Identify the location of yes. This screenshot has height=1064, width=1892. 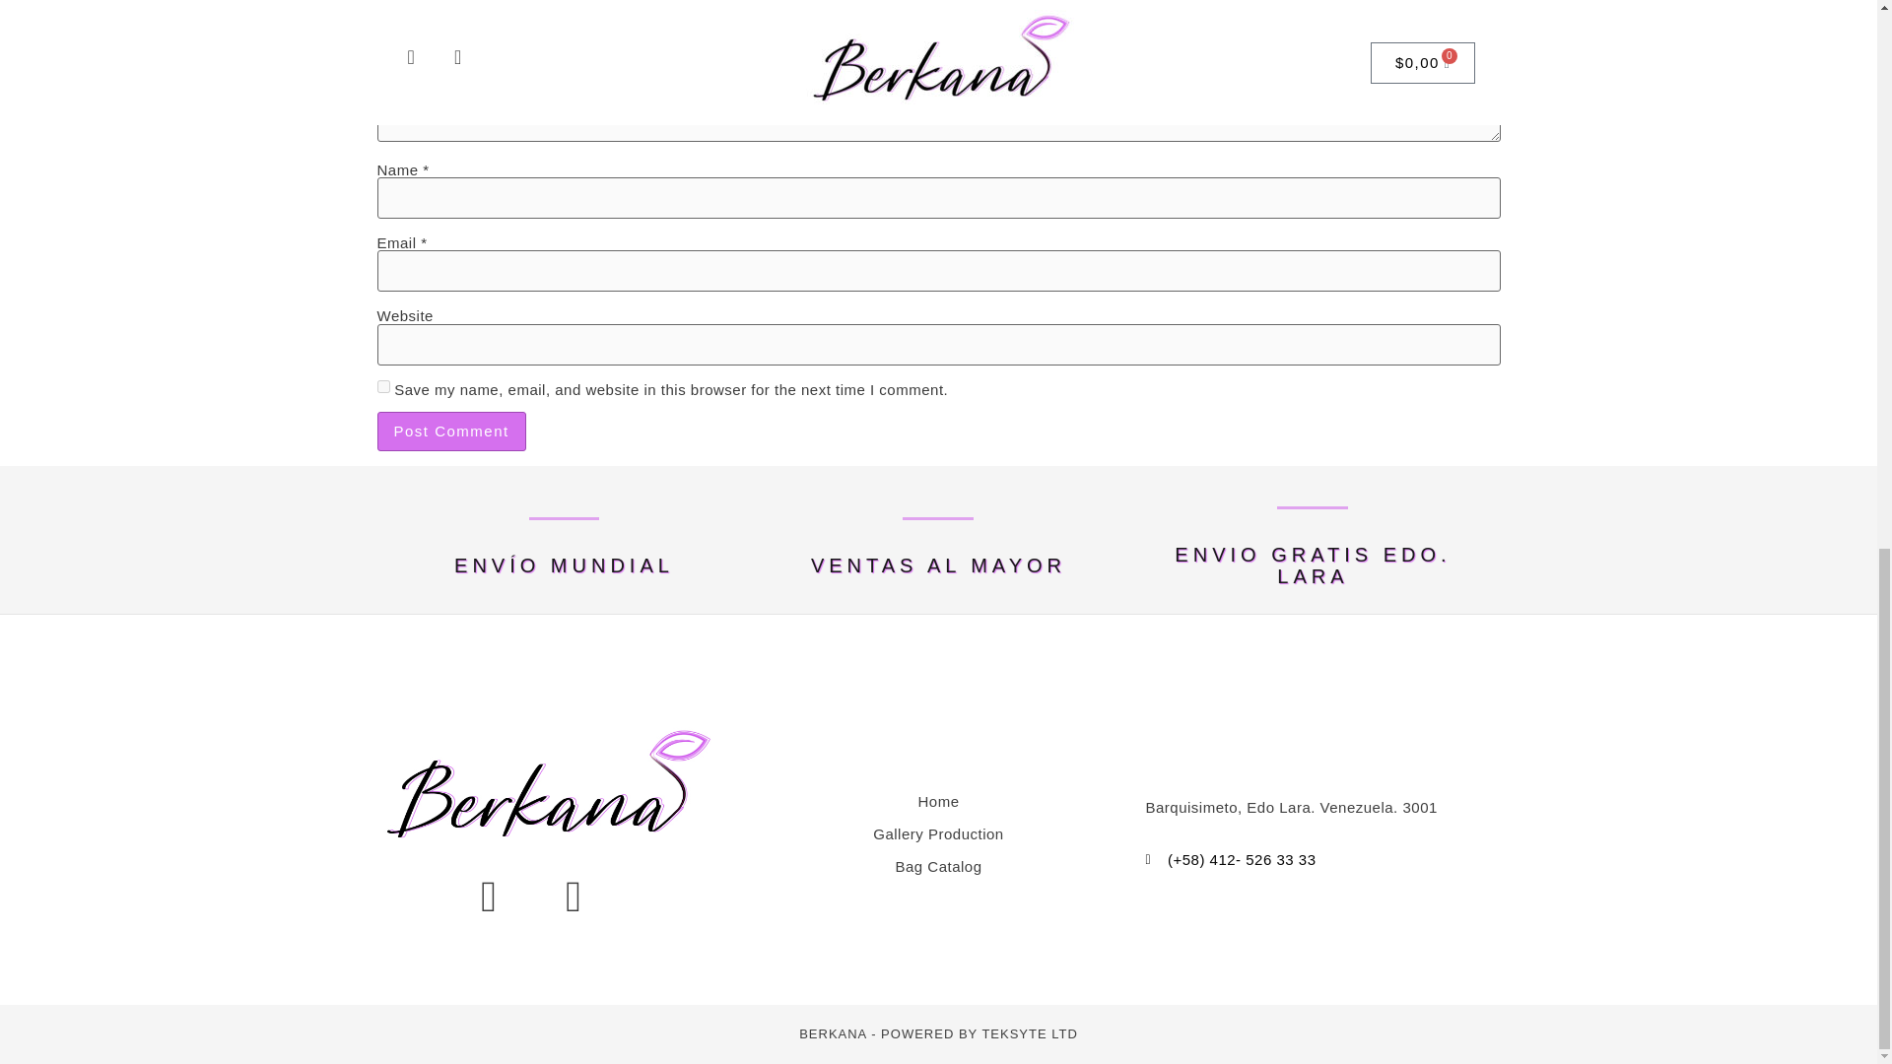
(382, 386).